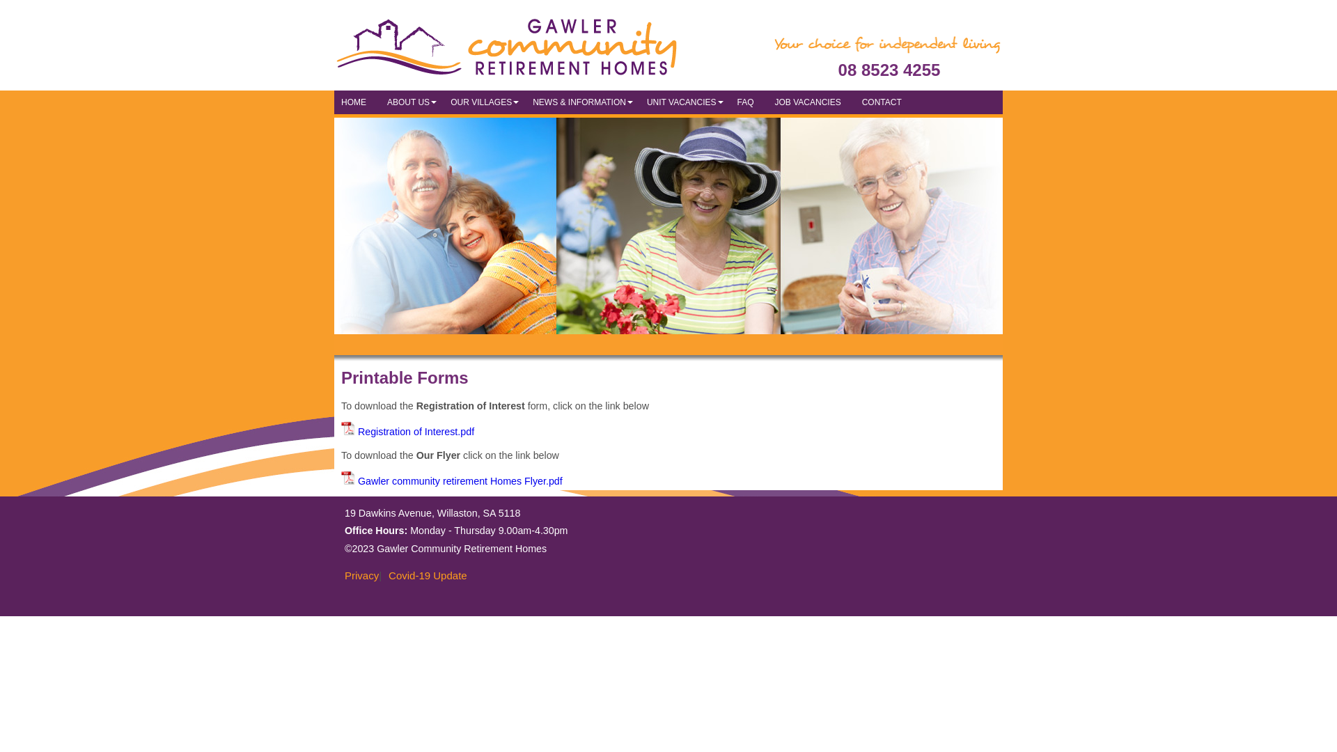 The image size is (1337, 752). Describe the element at coordinates (685, 102) in the screenshot. I see `UNIT VACANCIES` at that location.